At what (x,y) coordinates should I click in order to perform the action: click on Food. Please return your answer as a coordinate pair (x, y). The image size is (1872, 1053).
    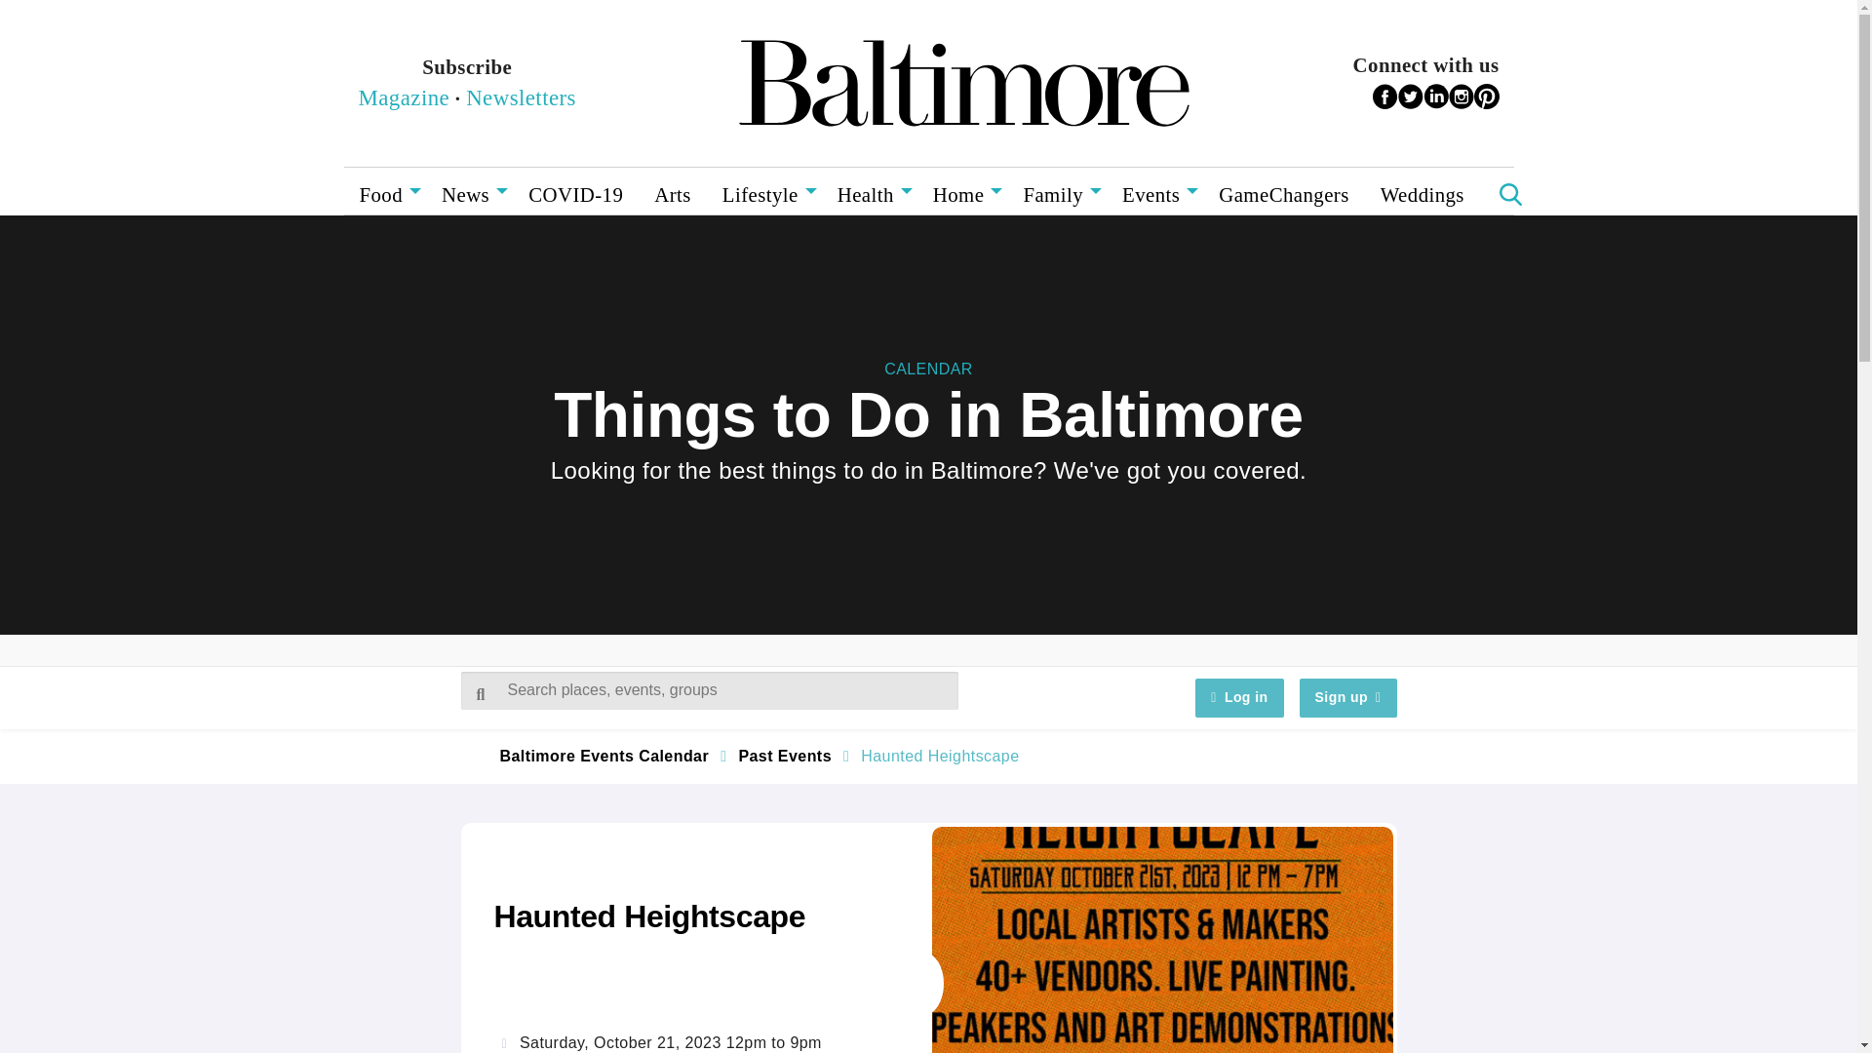
    Looking at the image, I should click on (384, 191).